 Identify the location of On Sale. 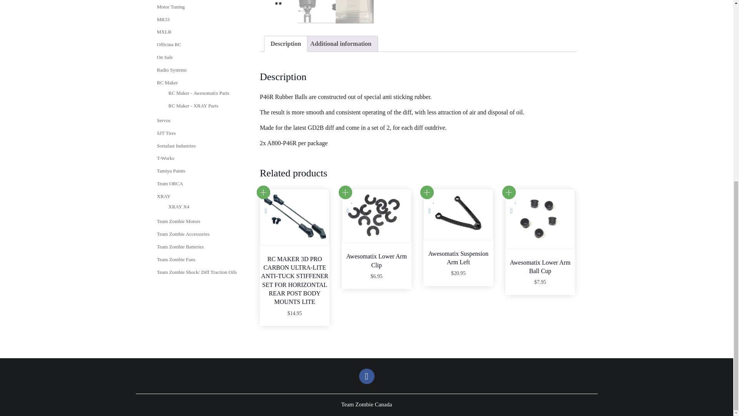
(165, 57).